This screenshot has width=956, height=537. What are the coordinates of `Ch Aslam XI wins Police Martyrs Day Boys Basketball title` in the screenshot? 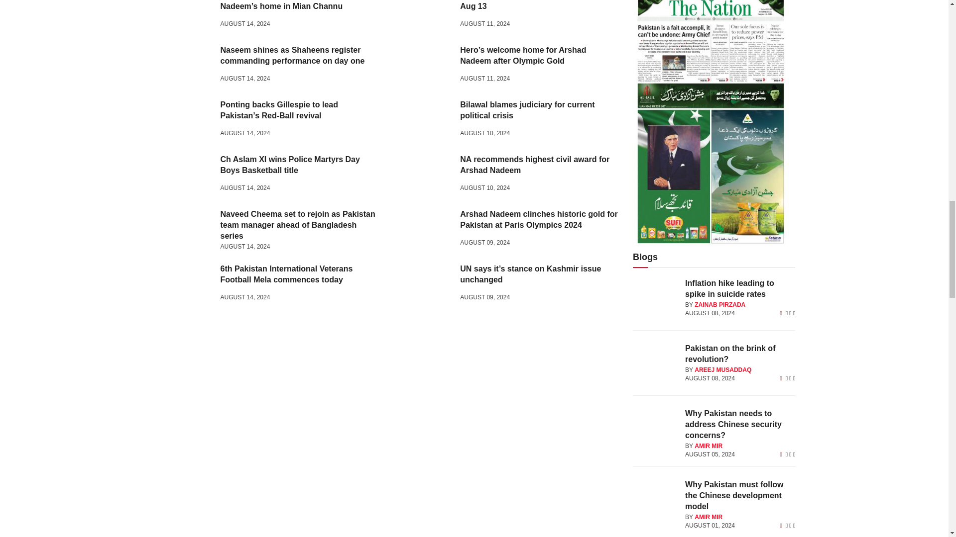 It's located at (183, 175).